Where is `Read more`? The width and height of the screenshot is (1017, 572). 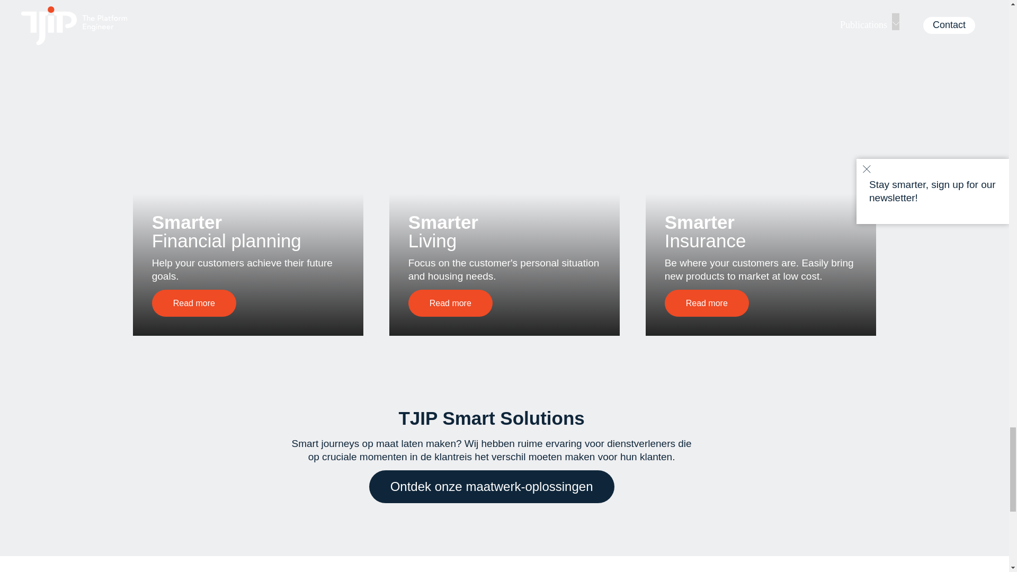 Read more is located at coordinates (707, 303).